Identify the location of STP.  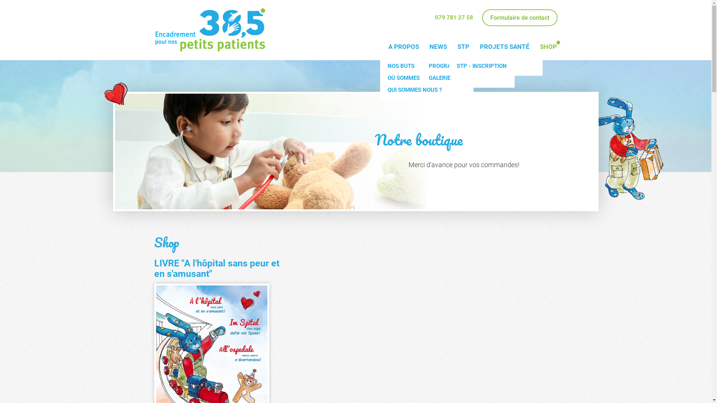
(463, 47).